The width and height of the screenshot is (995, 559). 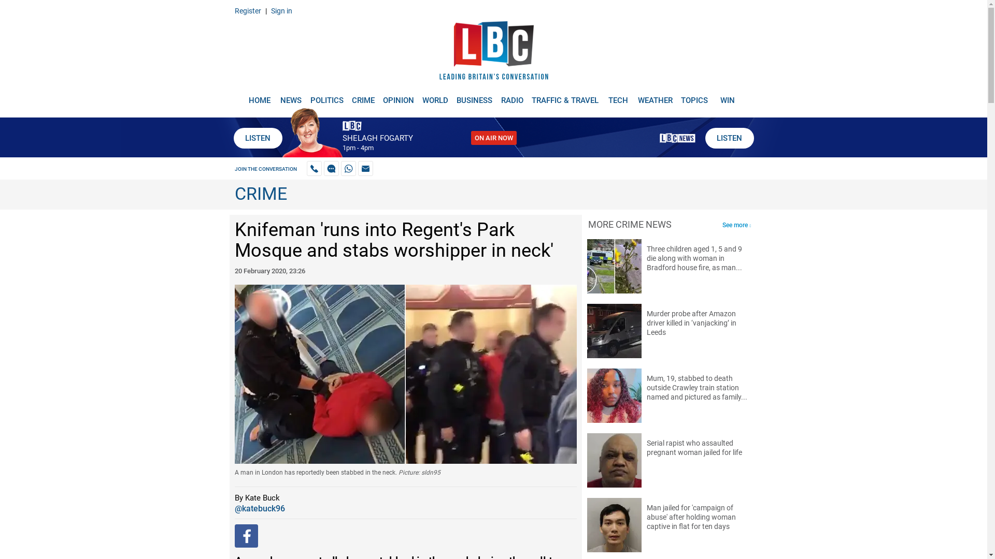 I want to click on Follow Kate Buck on X, so click(x=259, y=508).